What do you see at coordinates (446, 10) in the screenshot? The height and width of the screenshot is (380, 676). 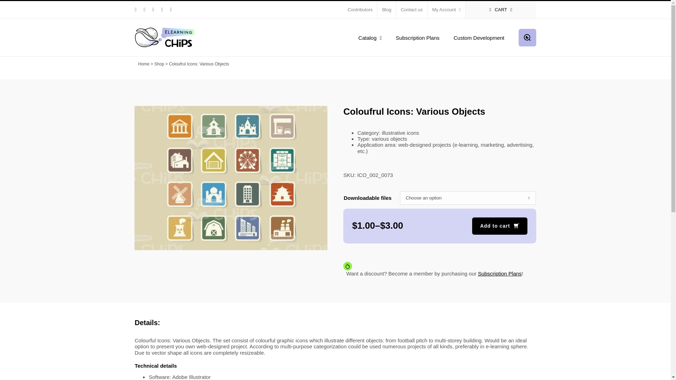 I see `My Account` at bounding box center [446, 10].